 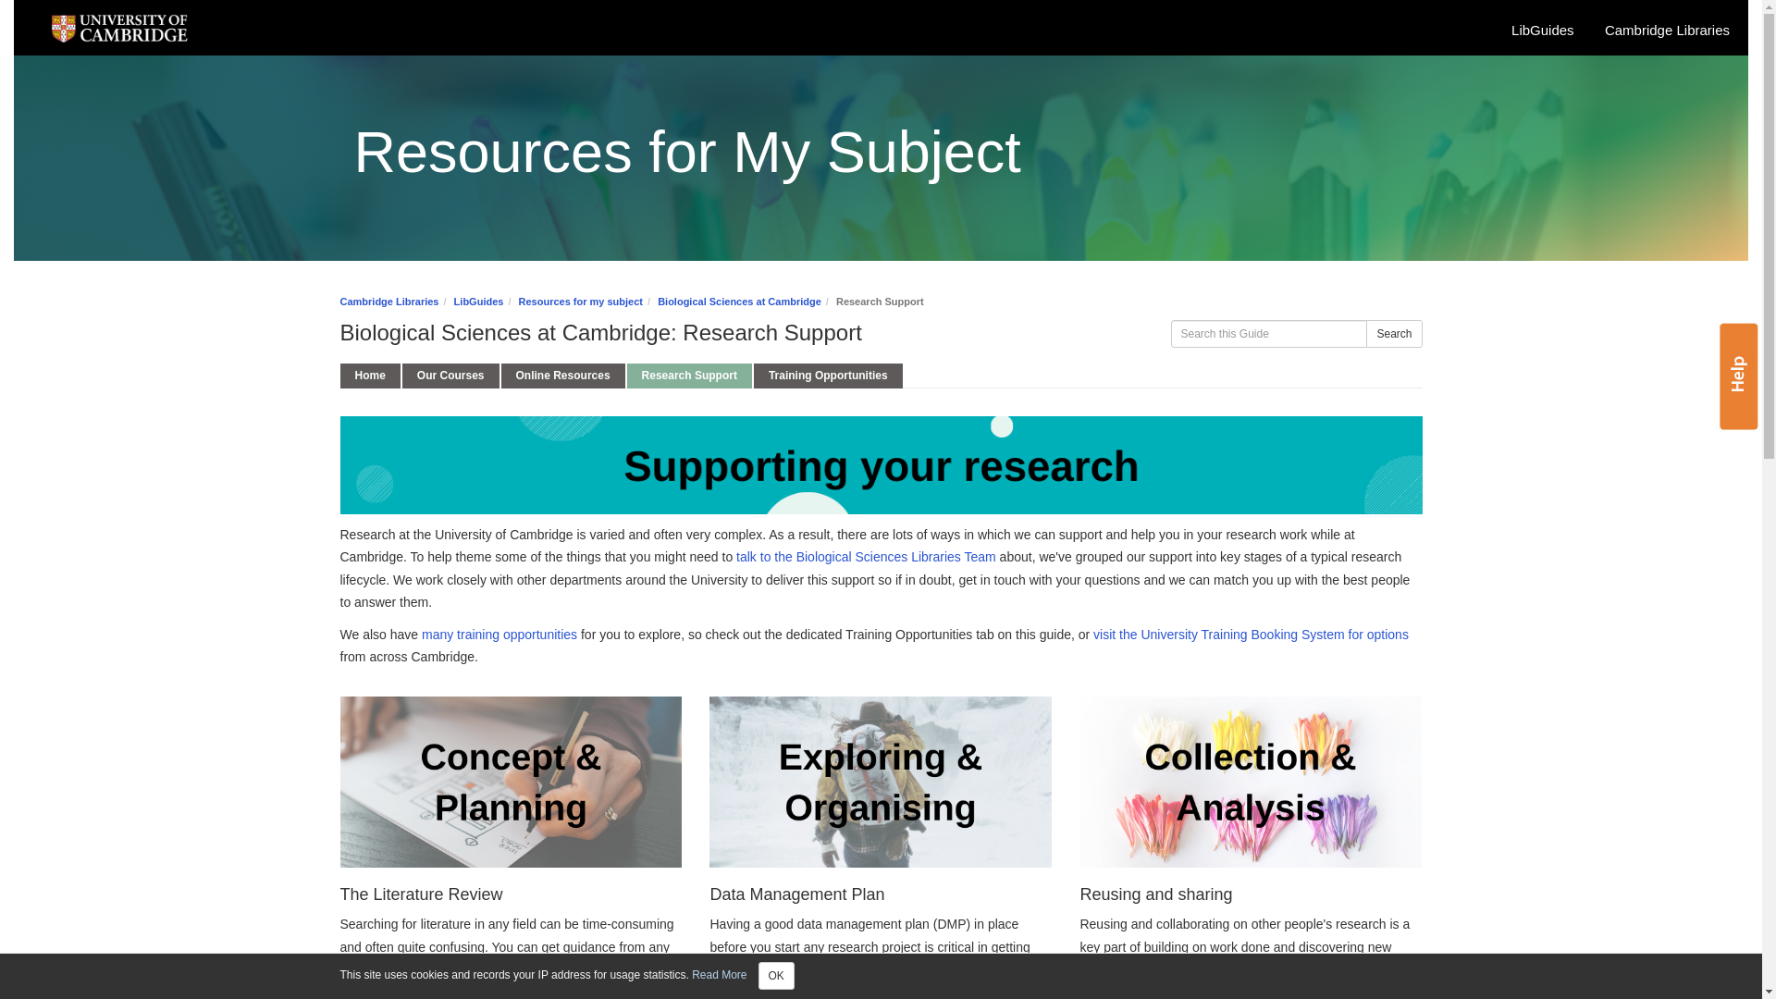 I want to click on Home, so click(x=370, y=376).